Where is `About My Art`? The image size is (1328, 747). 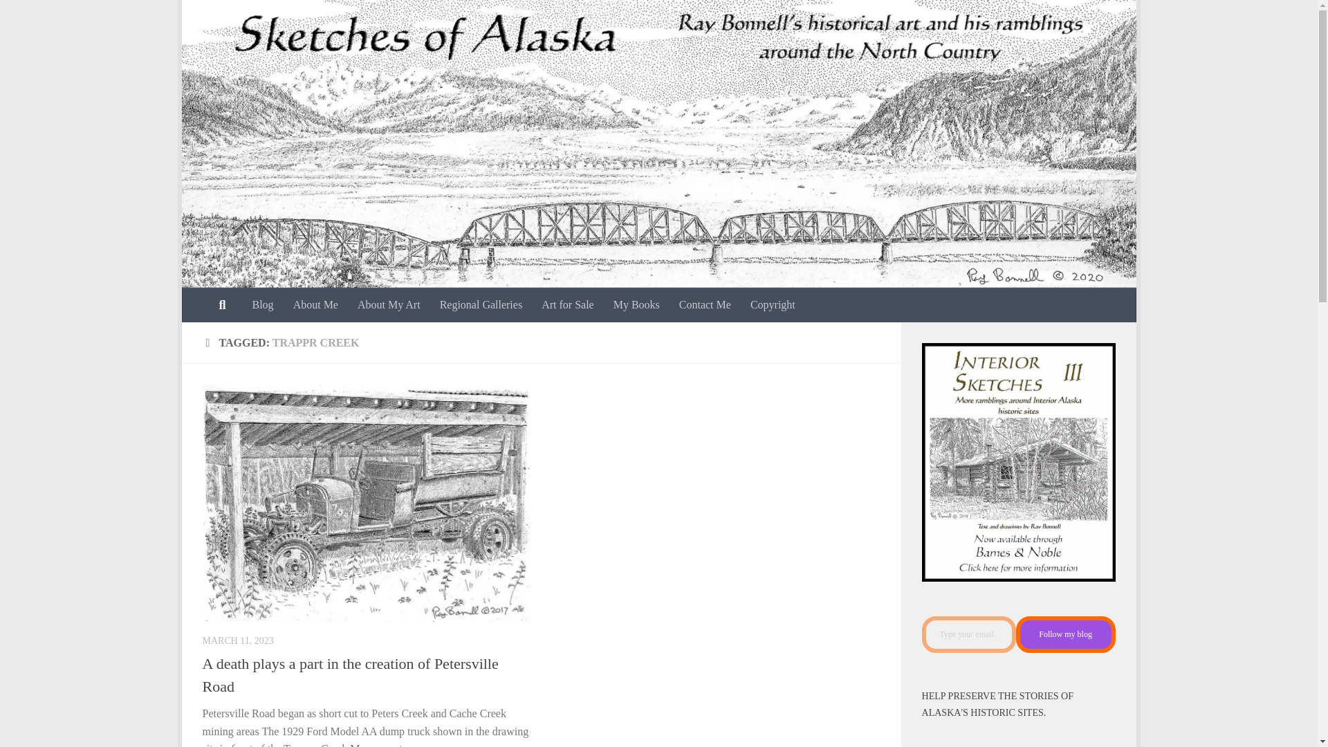 About My Art is located at coordinates (389, 304).